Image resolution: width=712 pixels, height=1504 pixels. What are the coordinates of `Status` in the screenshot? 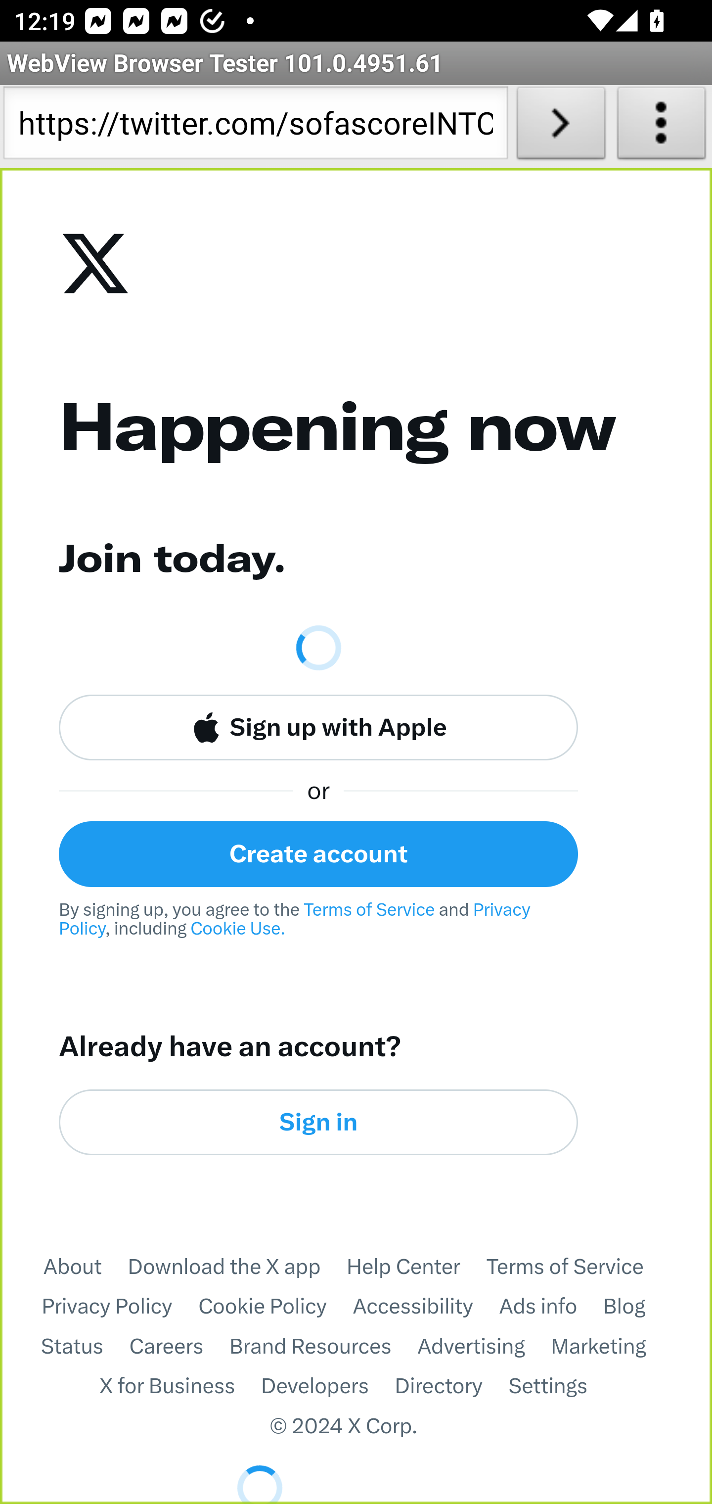 It's located at (85, 1347).